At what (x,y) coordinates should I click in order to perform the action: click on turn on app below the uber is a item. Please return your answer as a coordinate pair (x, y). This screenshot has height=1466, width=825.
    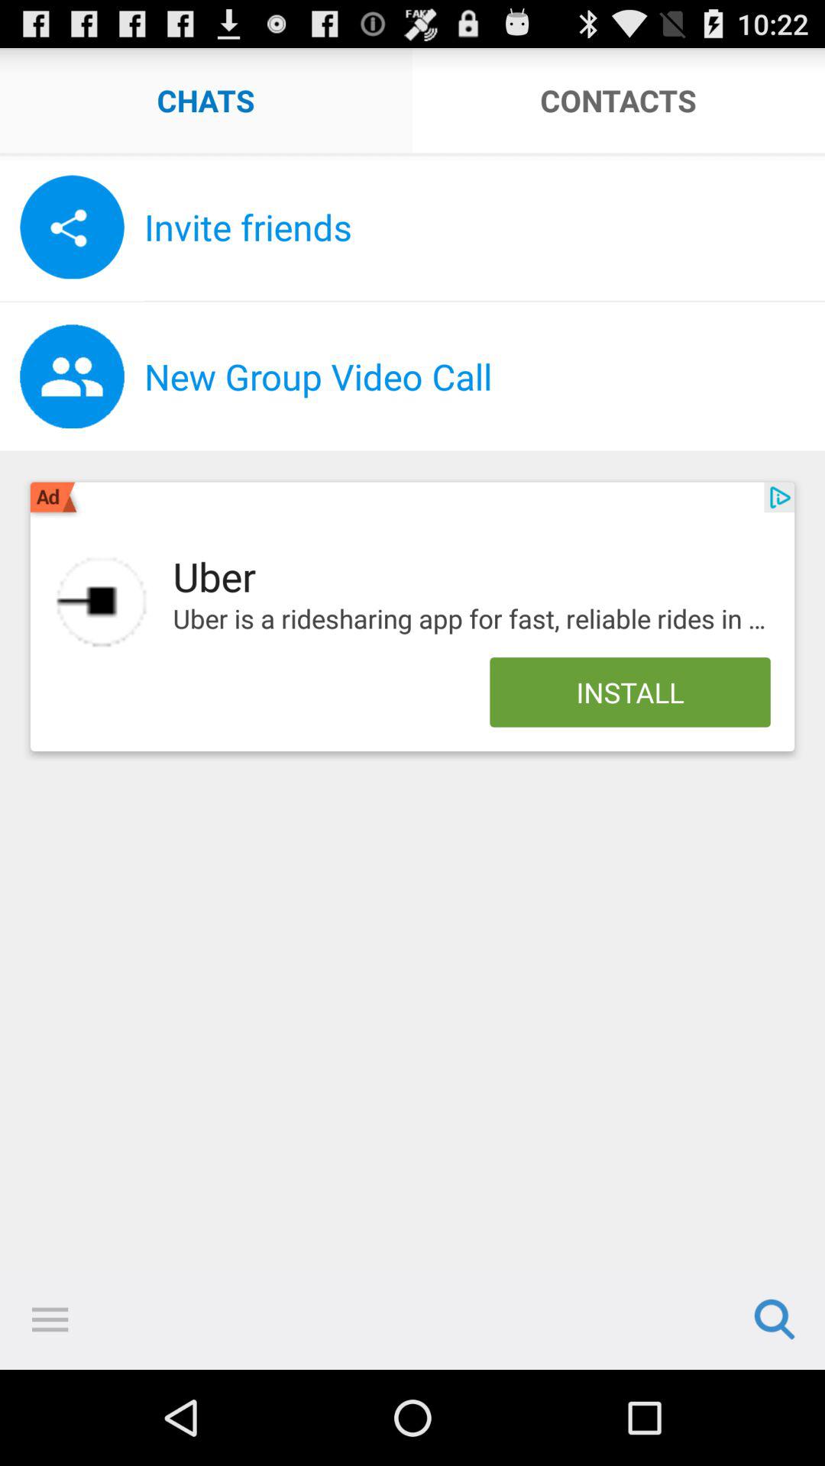
    Looking at the image, I should click on (629, 692).